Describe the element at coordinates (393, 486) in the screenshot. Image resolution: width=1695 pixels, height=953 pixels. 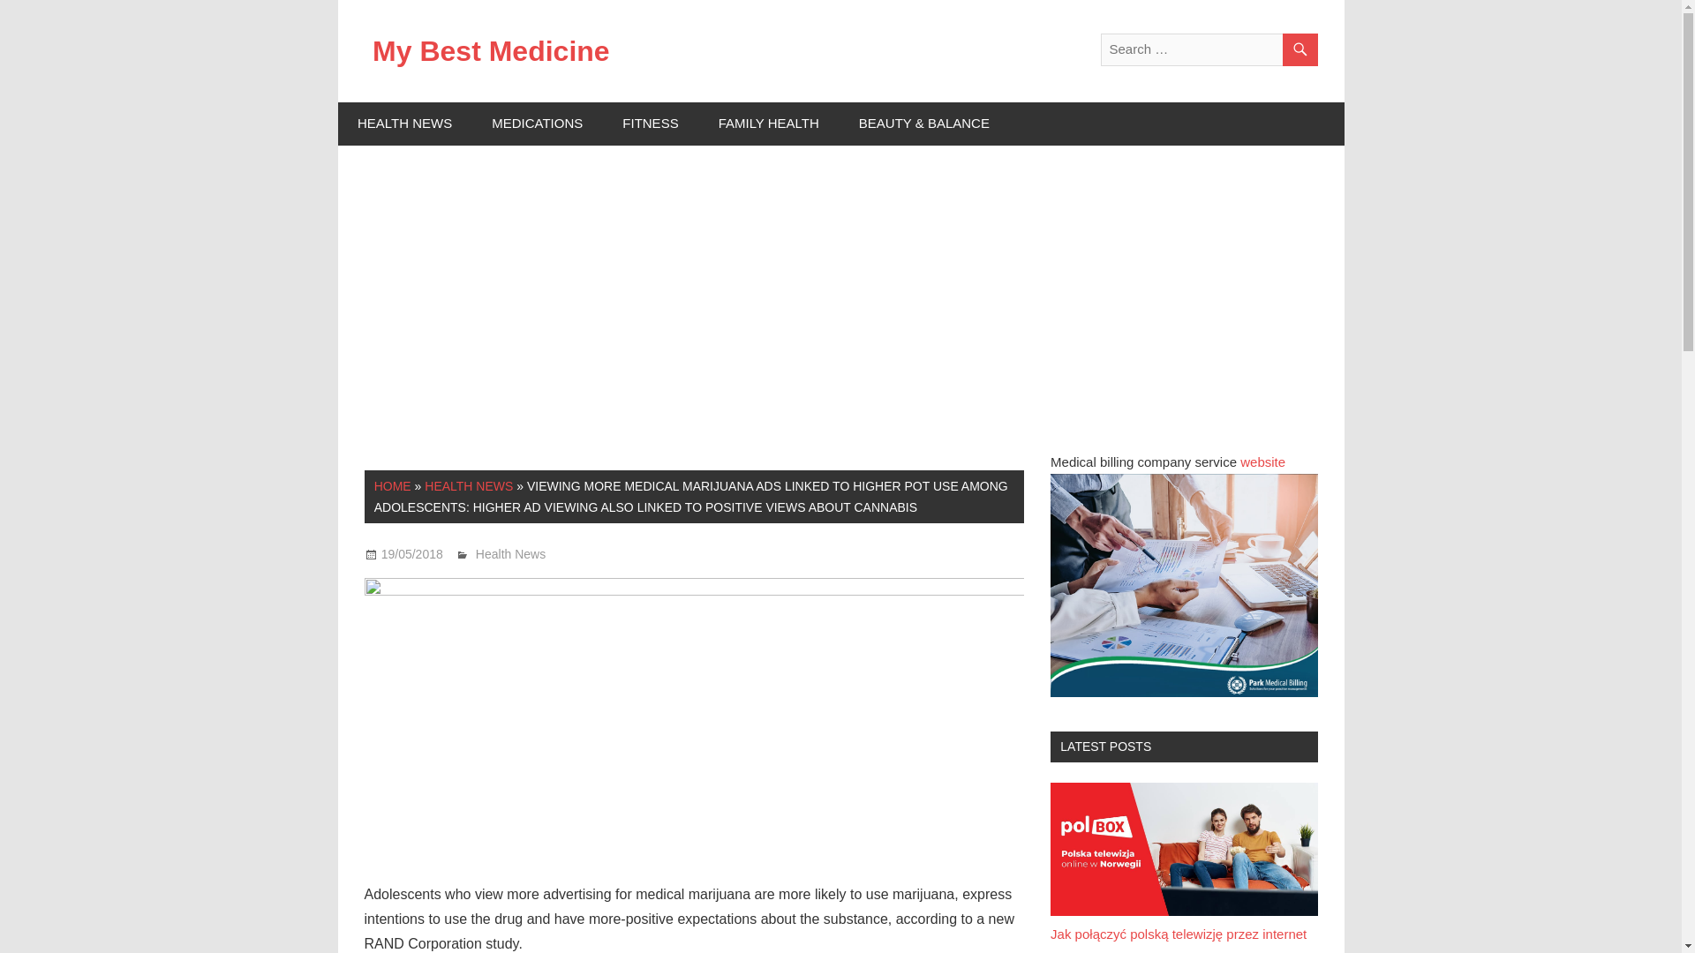
I see `HOME` at that location.